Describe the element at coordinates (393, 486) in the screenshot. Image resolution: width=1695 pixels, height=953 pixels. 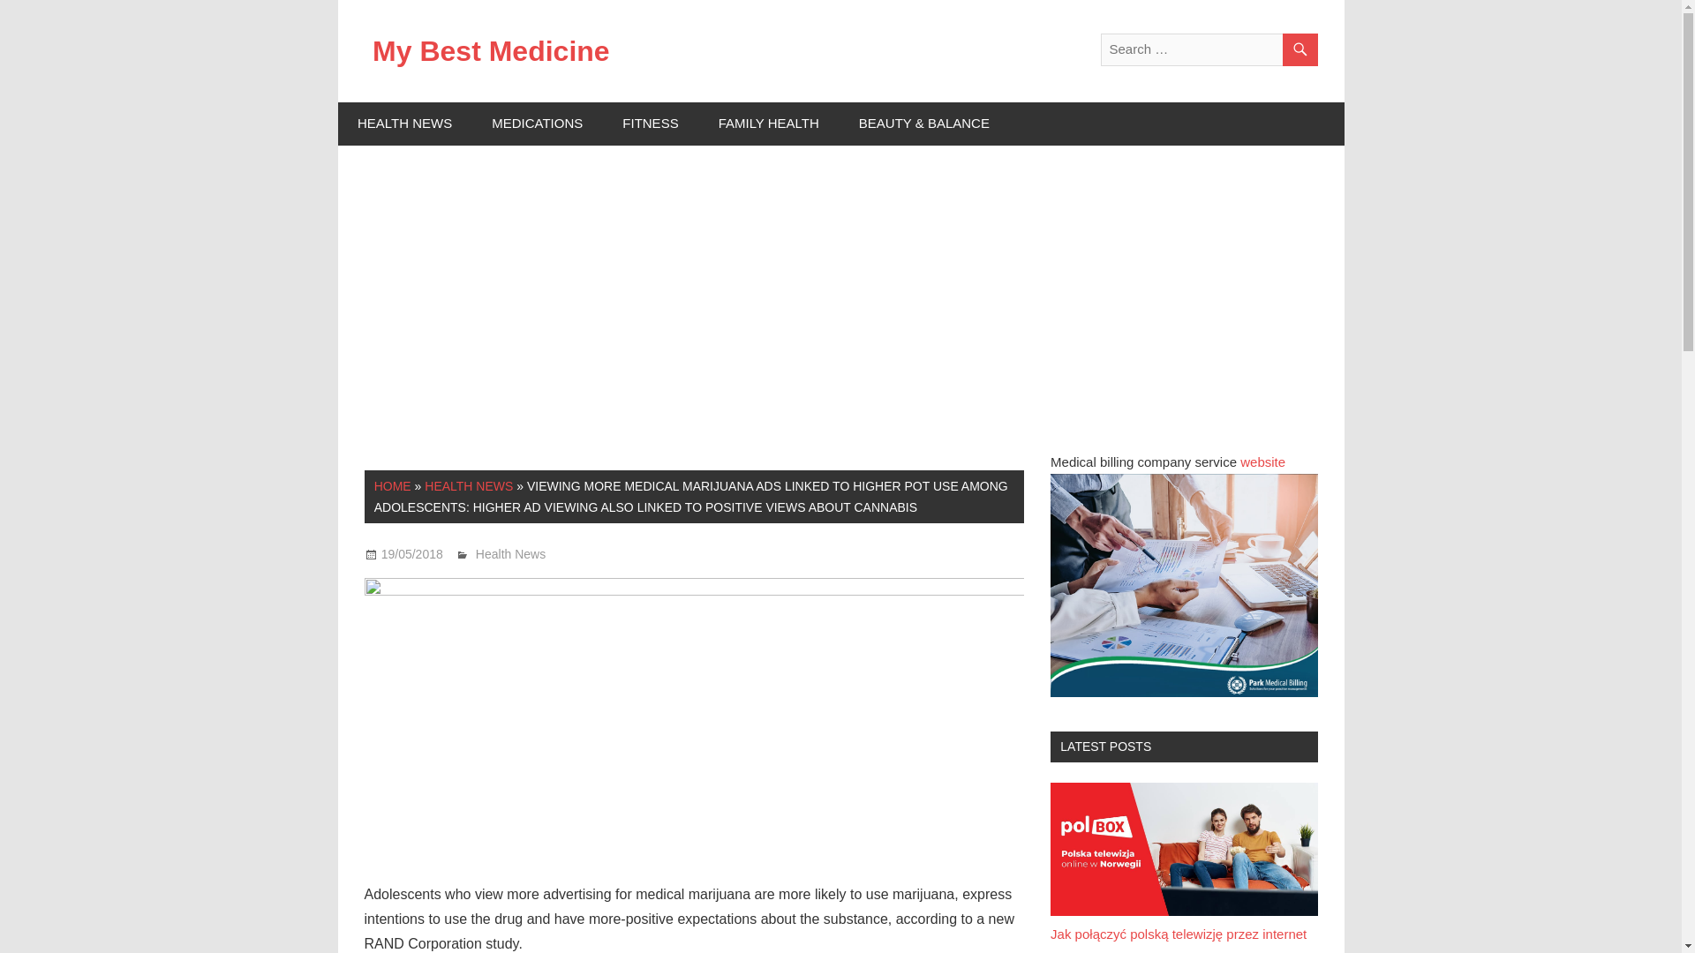
I see `HOME` at that location.